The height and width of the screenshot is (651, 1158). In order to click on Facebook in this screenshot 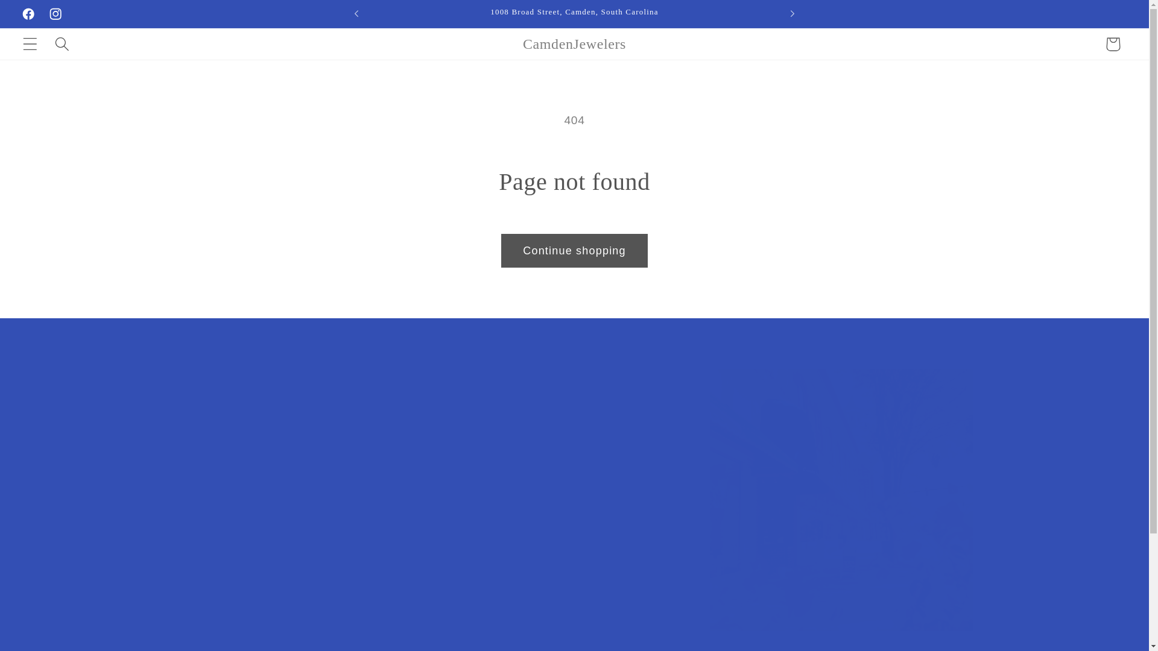, I will do `click(28, 14)`.